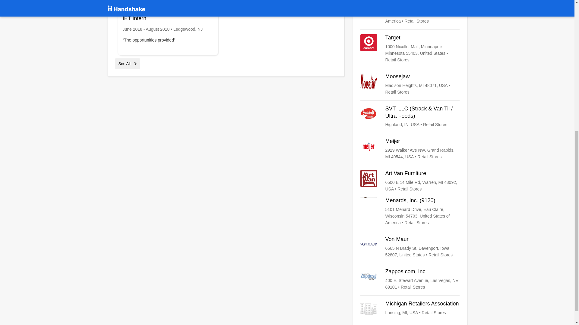 The image size is (579, 325). I want to click on Art Van Furniture, so click(410, 181).